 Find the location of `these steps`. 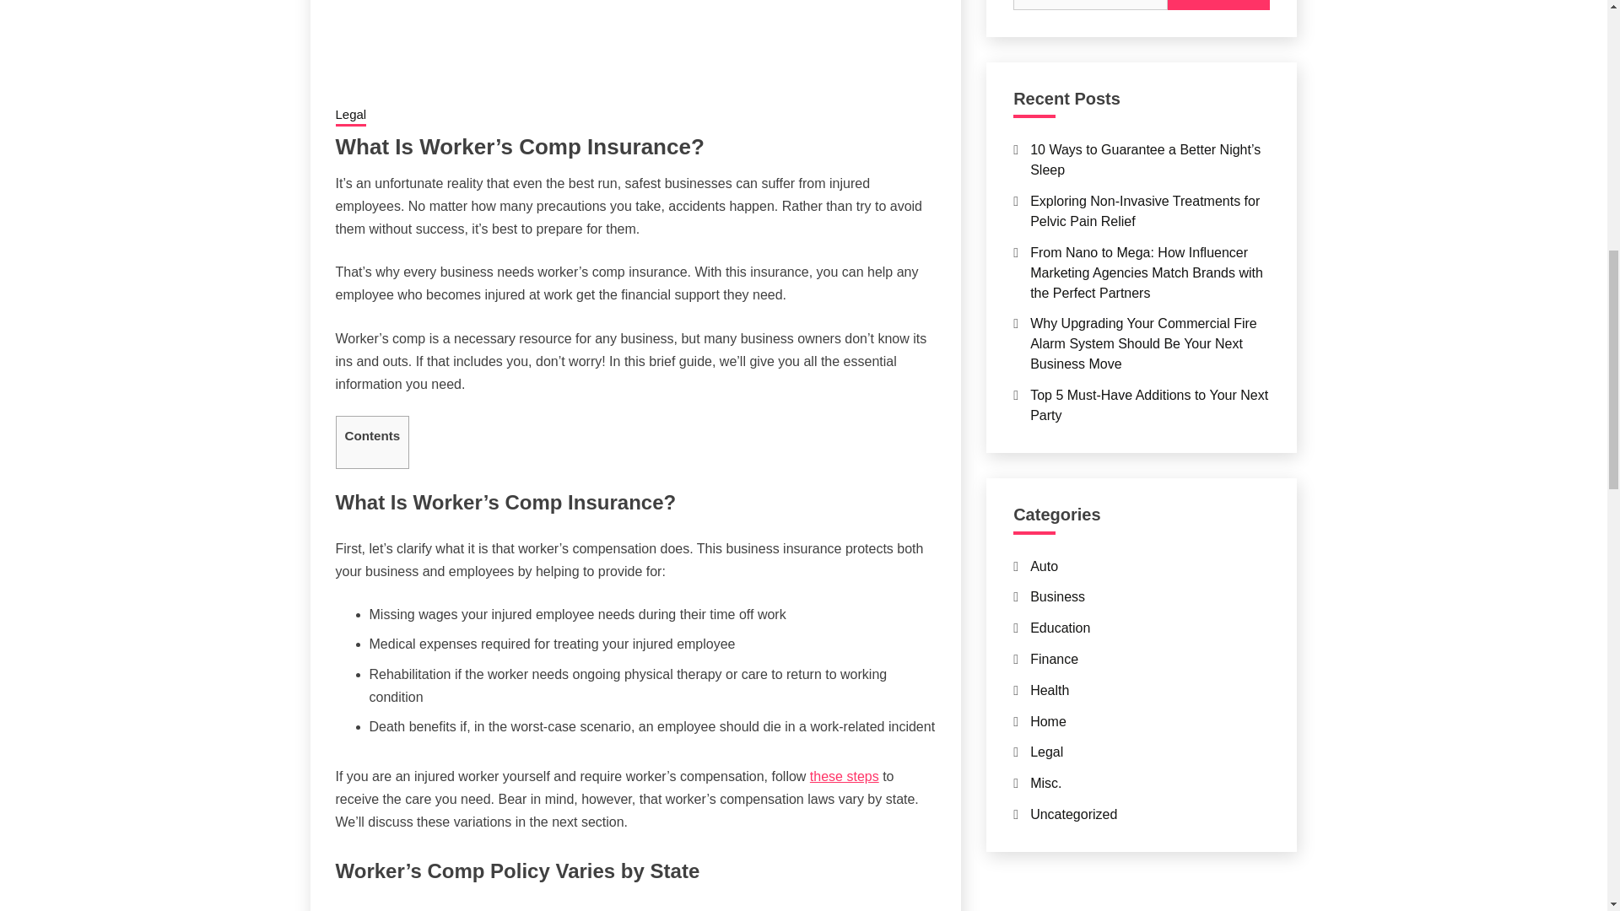

these steps is located at coordinates (845, 776).